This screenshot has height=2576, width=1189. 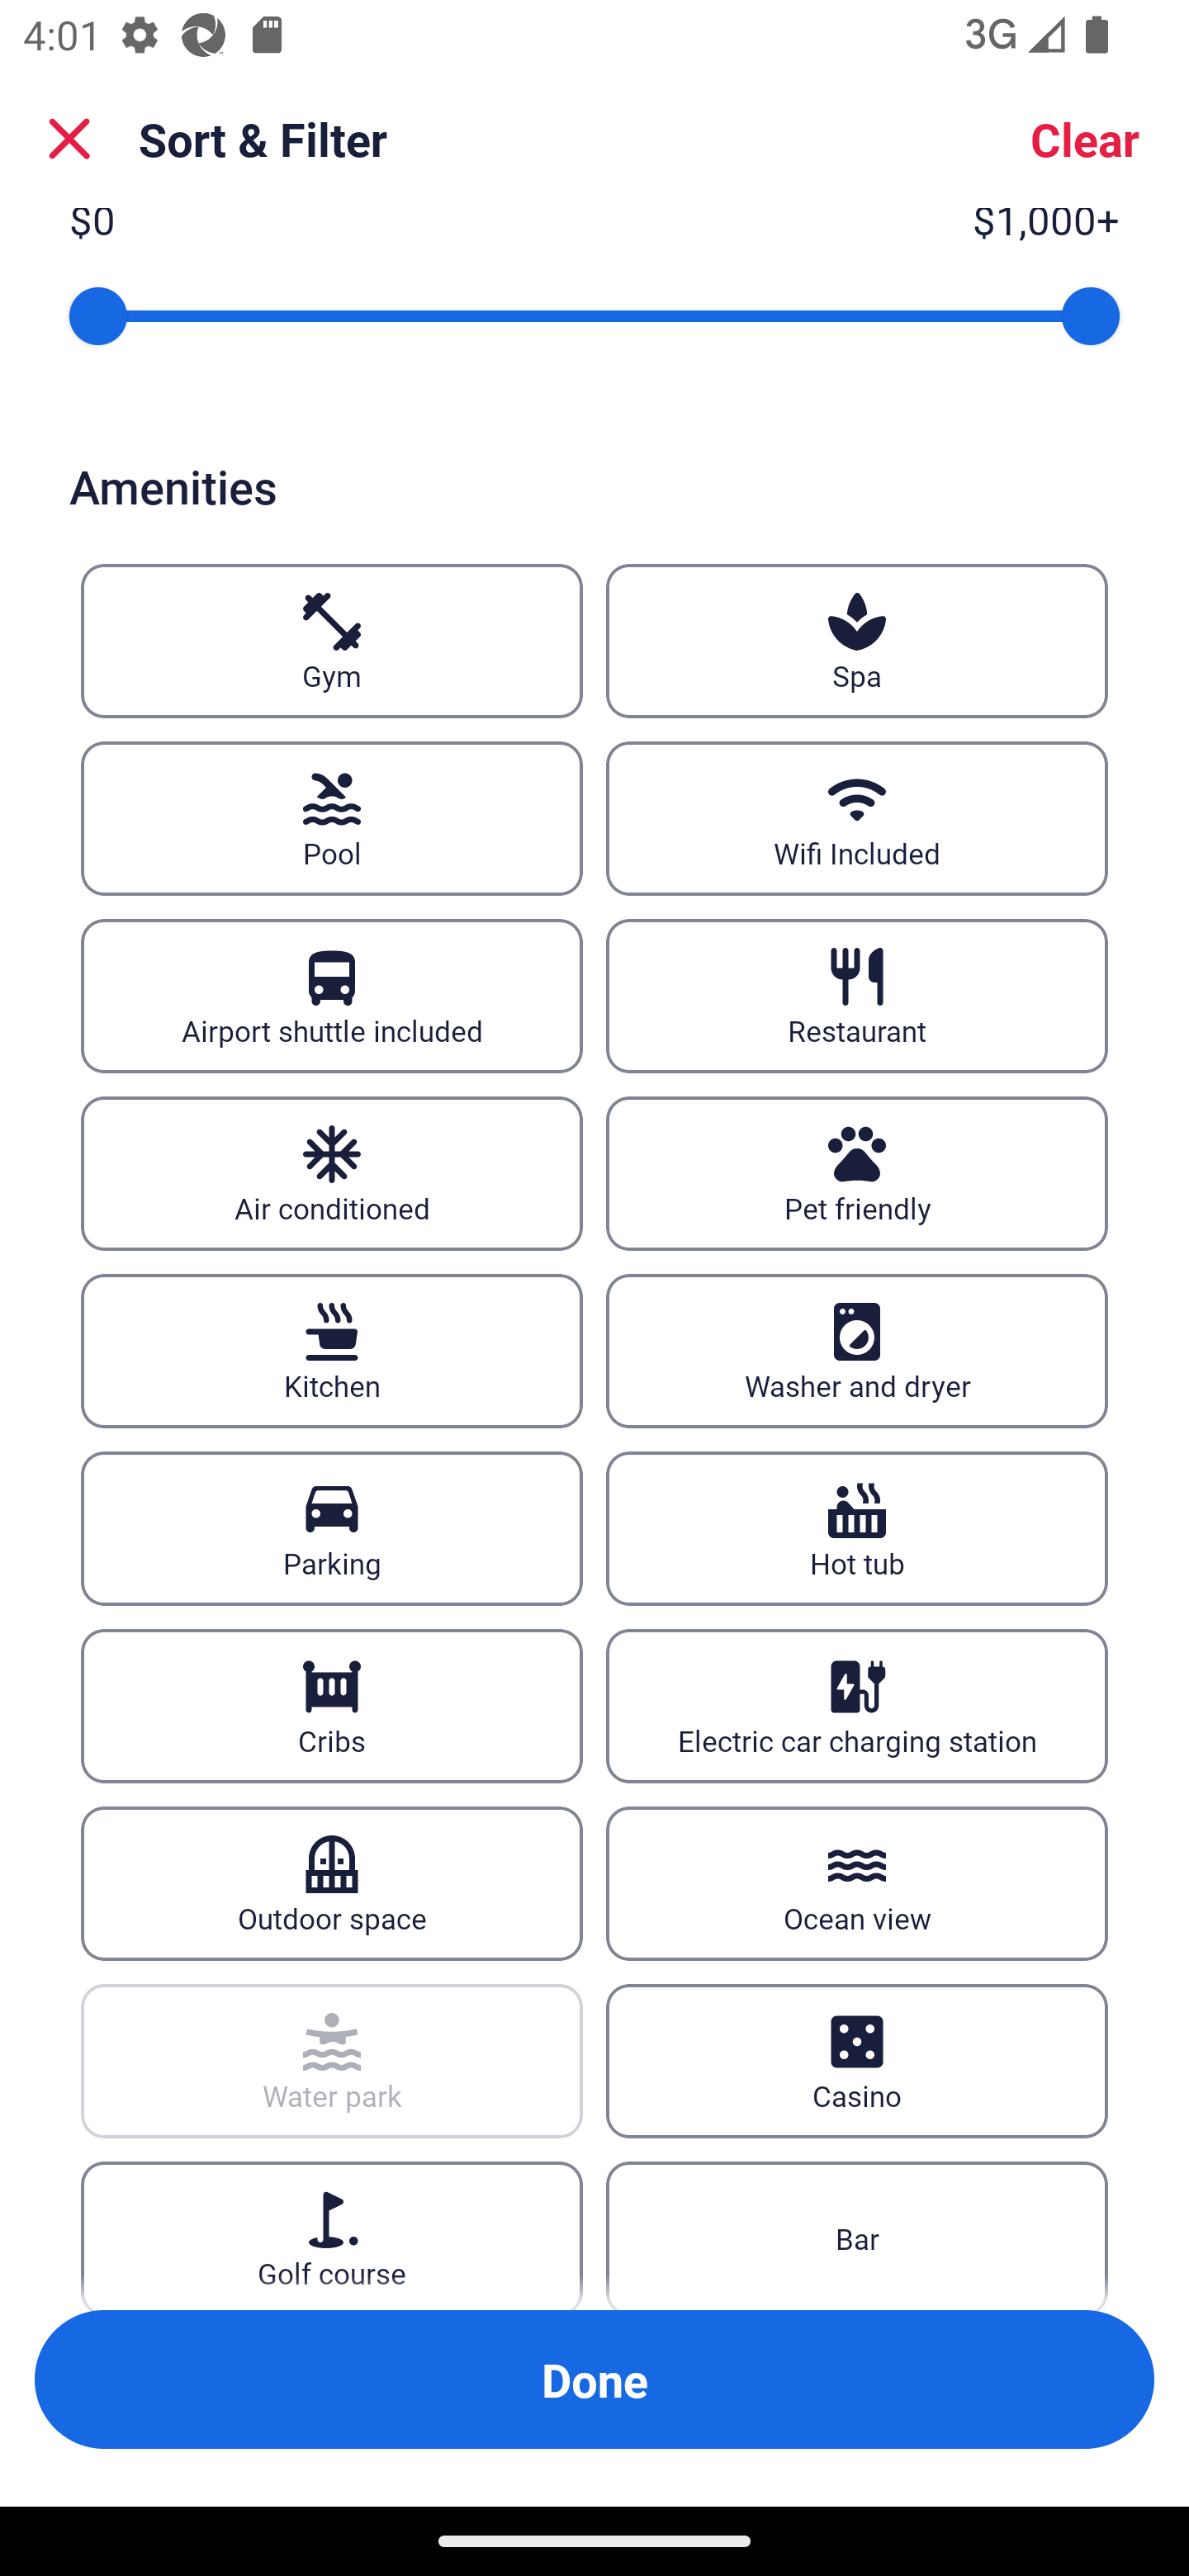 I want to click on Casino, so click(x=857, y=2061).